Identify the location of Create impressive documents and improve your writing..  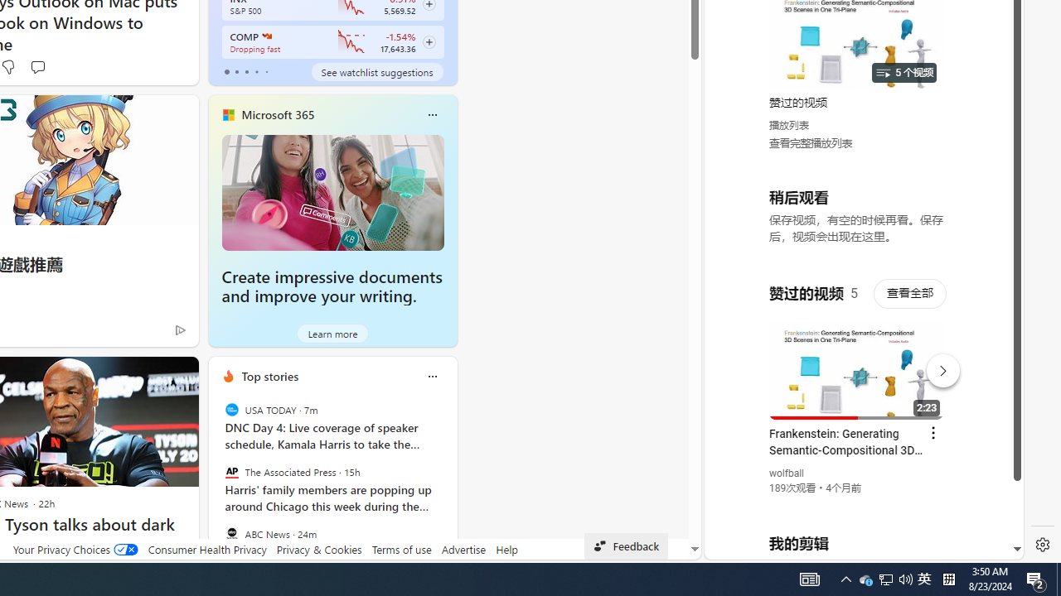
(333, 192).